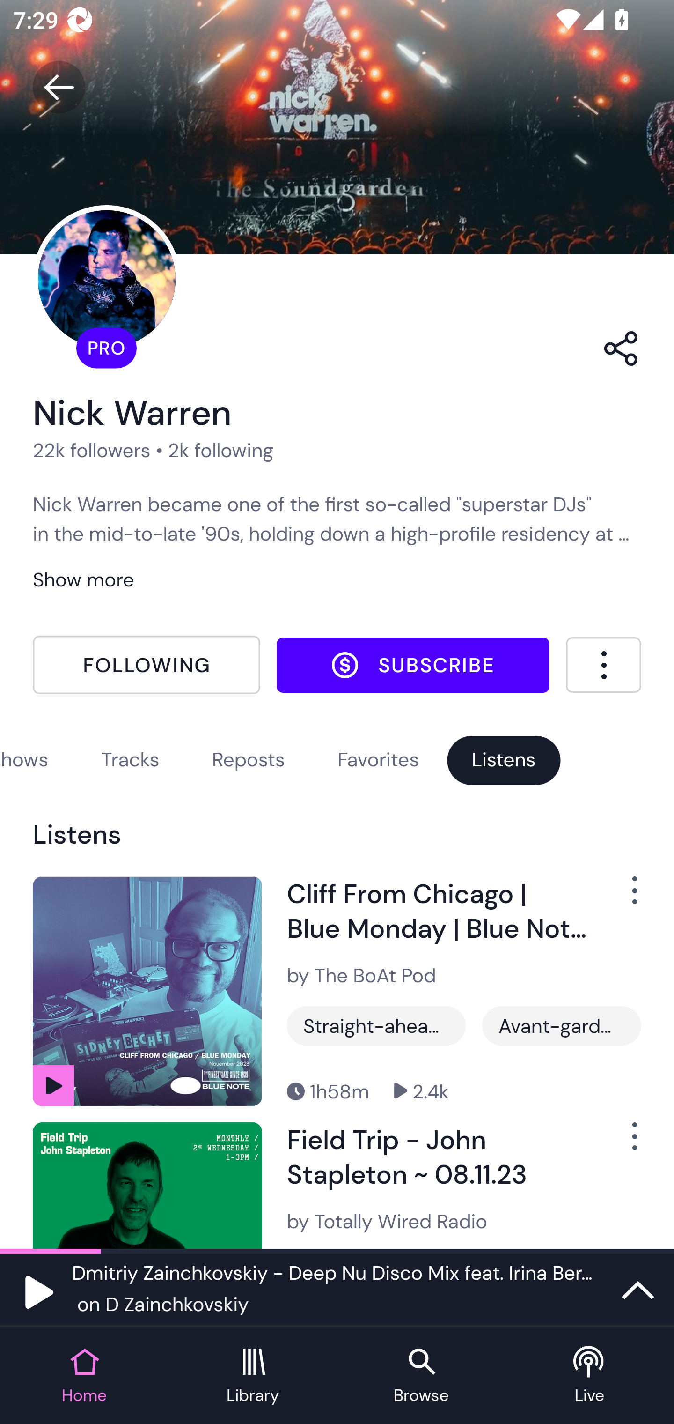 Image resolution: width=674 pixels, height=1424 pixels. I want to click on 2k following, so click(220, 451).